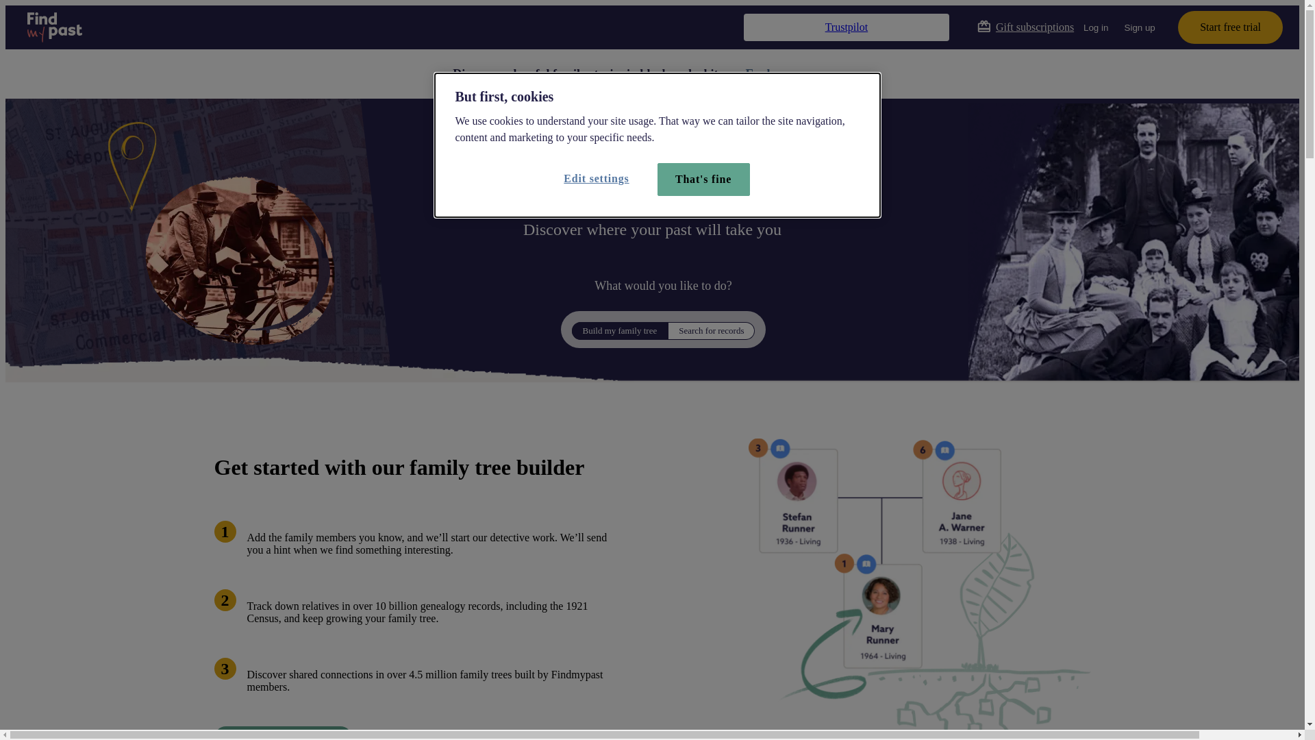 The width and height of the screenshot is (1315, 740). Describe the element at coordinates (704, 180) in the screenshot. I see `That's fine` at that location.